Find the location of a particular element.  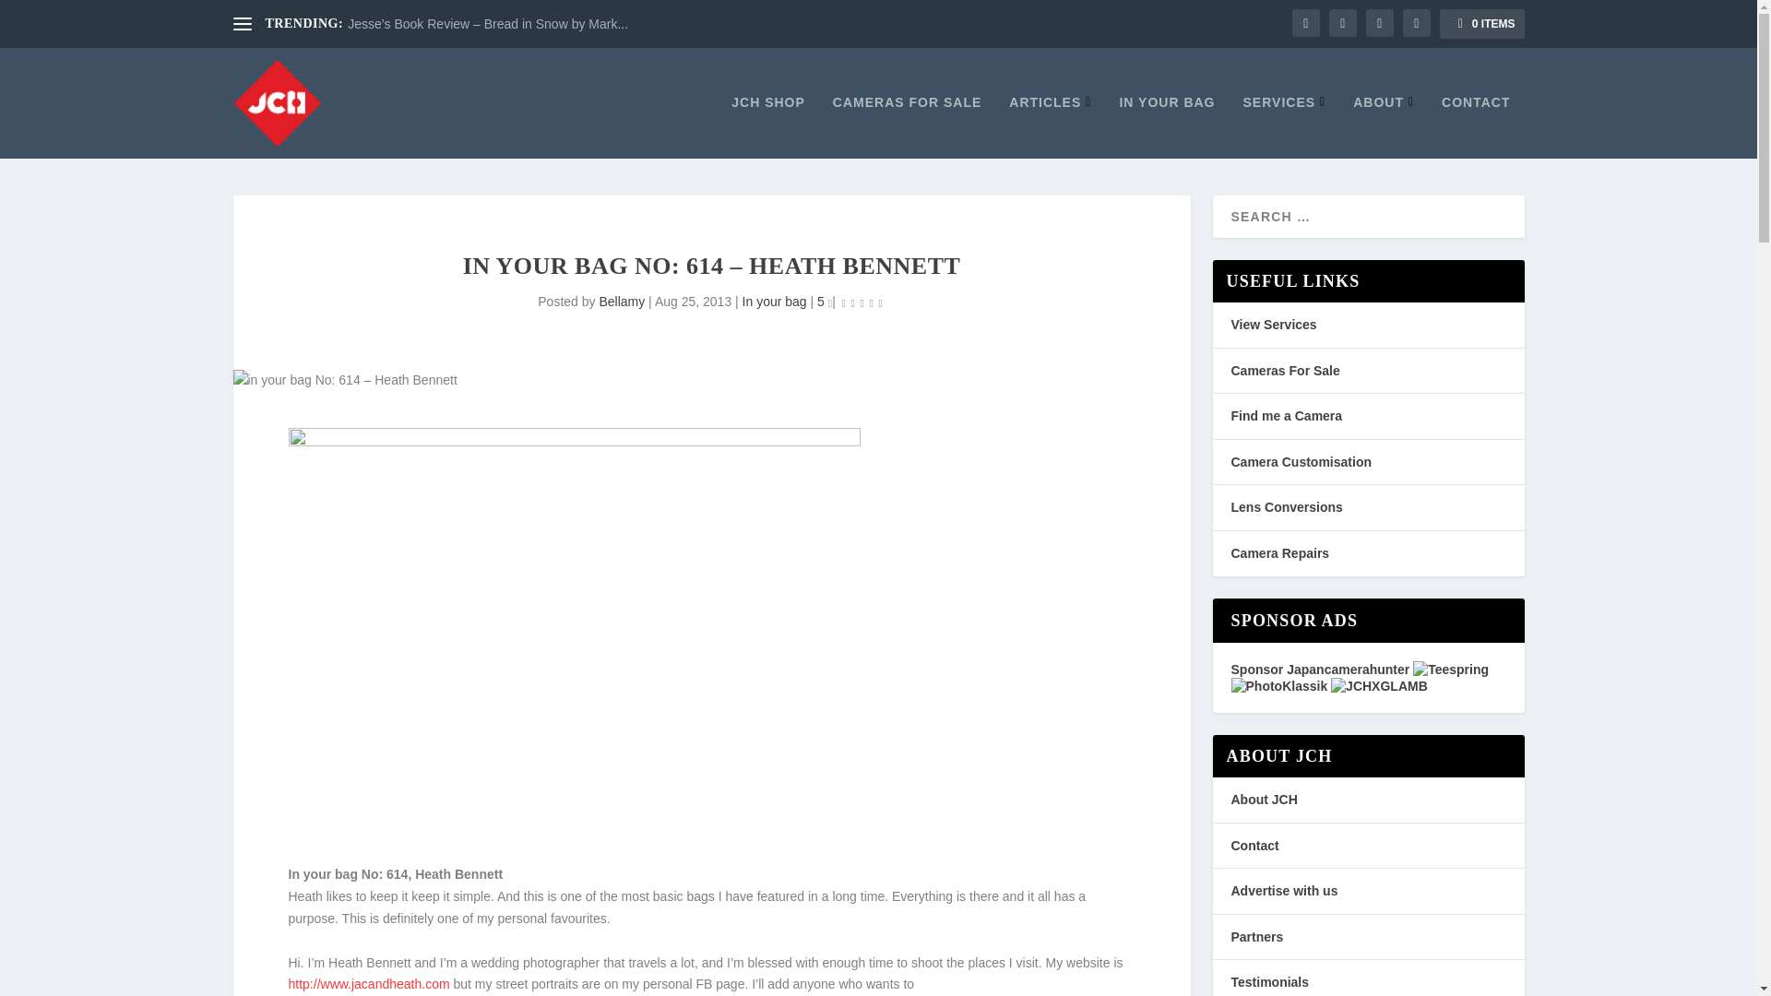

ARTICLES is located at coordinates (1050, 125).